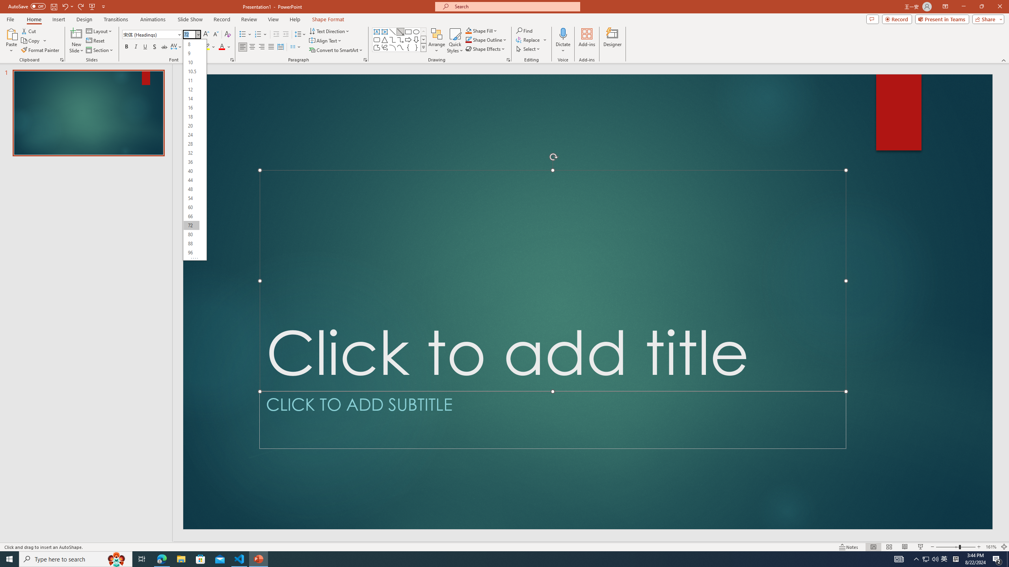 The height and width of the screenshot is (567, 1009). Describe the element at coordinates (192, 117) in the screenshot. I see `18` at that location.